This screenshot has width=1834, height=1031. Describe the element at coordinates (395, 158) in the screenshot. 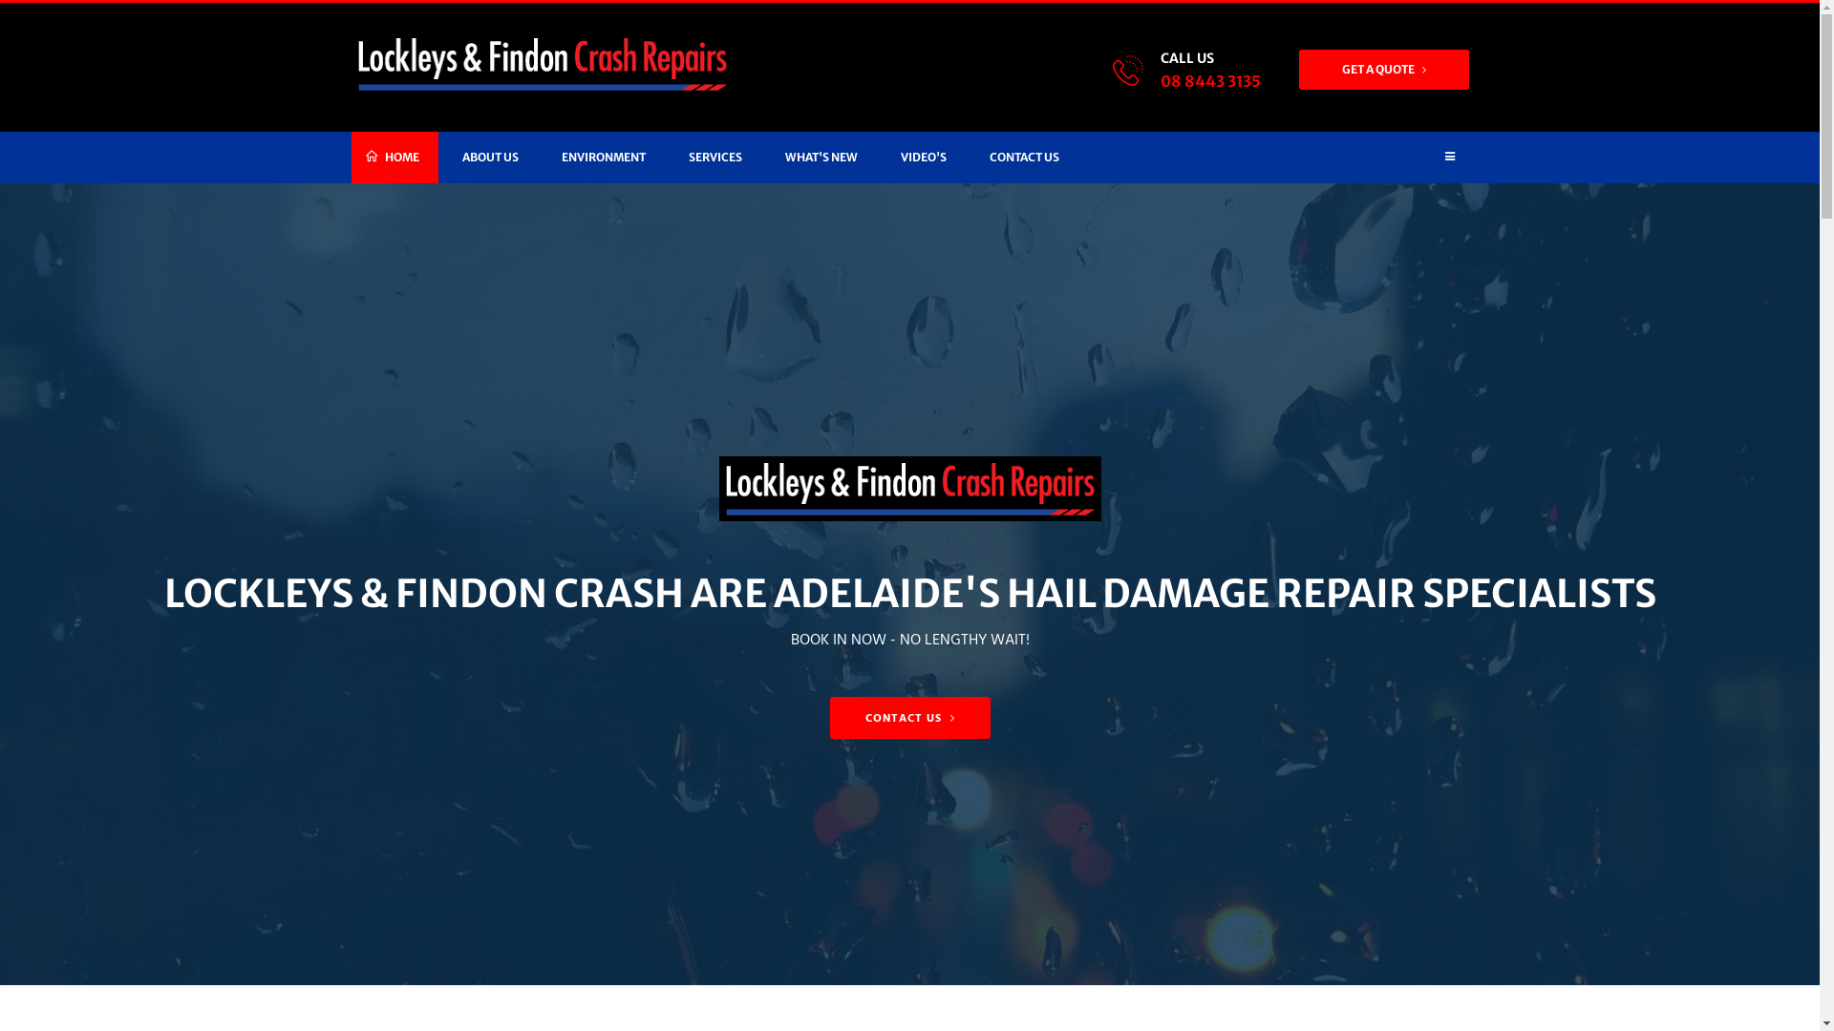

I see `HOME` at that location.